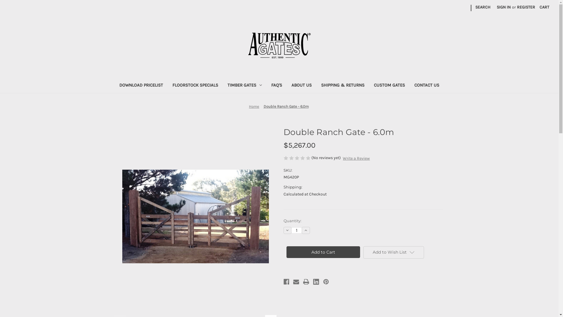 The image size is (563, 317). What do you see at coordinates (306, 230) in the screenshot?
I see `Increase Quantity of Double Ranch Gate - 6.0m` at bounding box center [306, 230].